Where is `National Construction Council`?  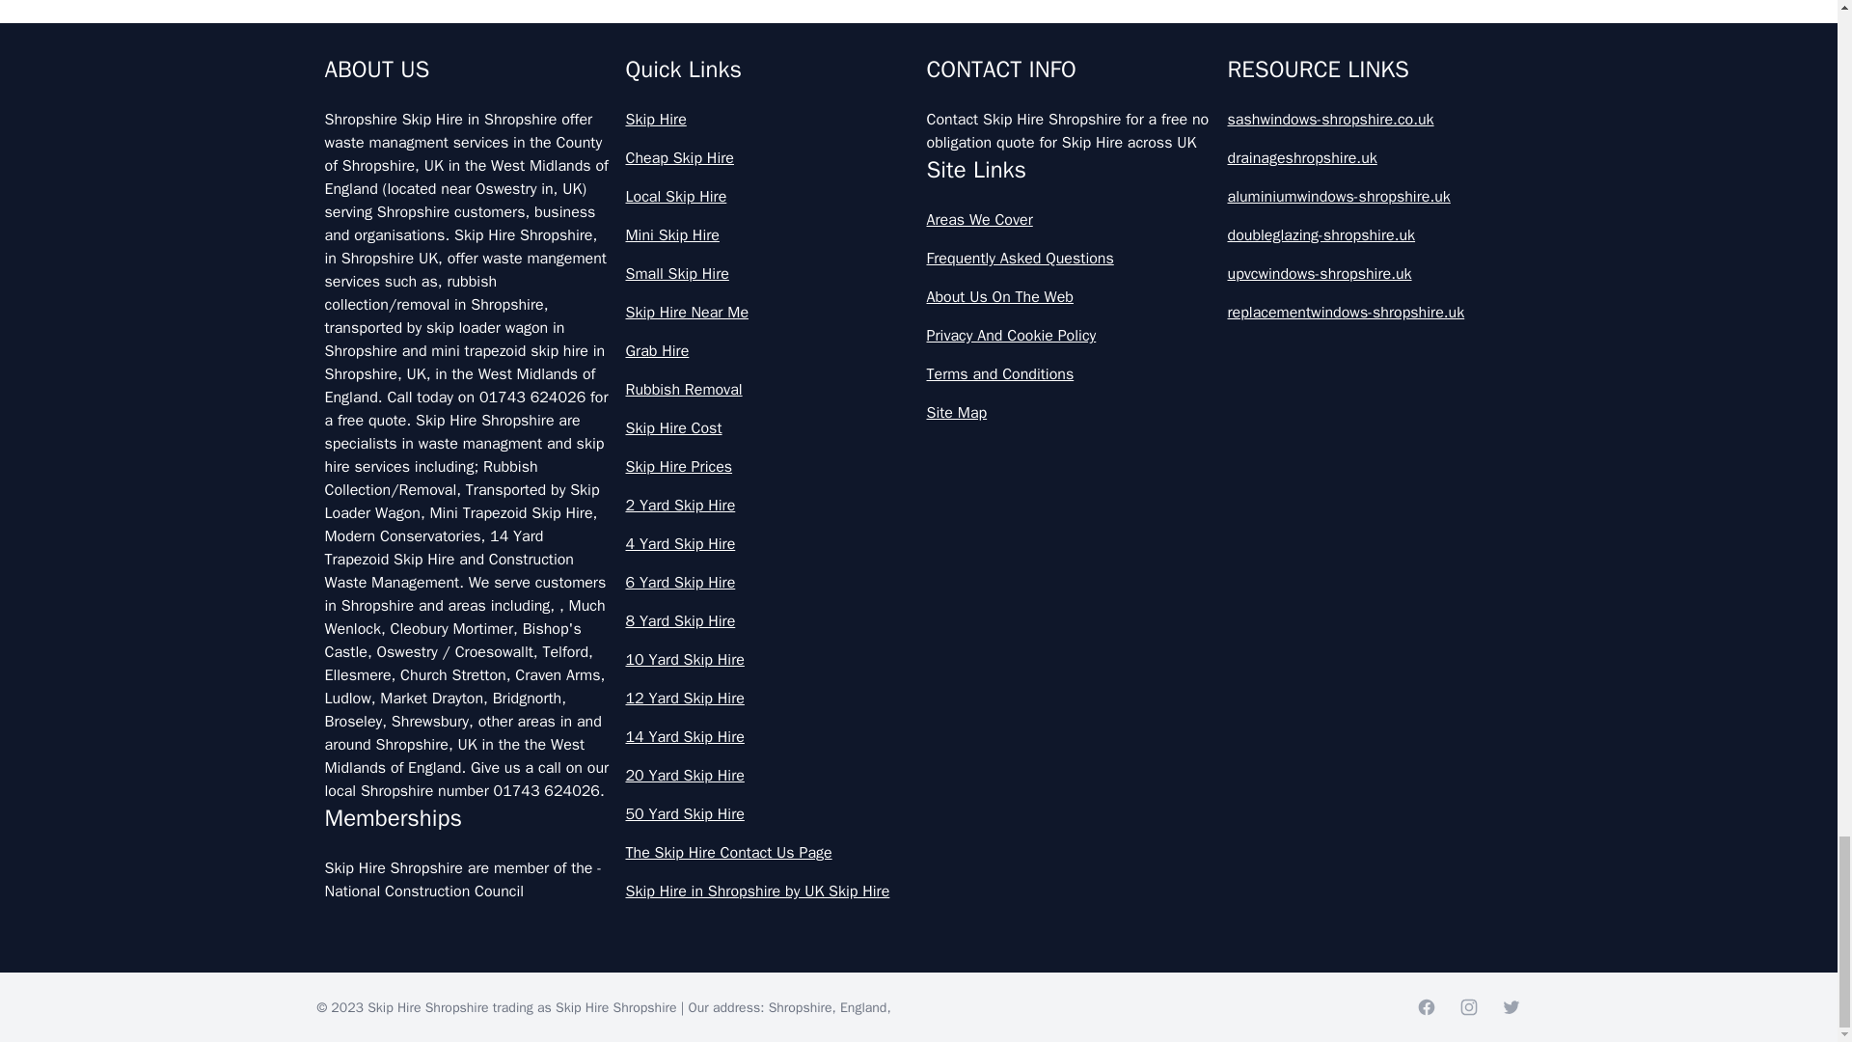
National Construction Council is located at coordinates (424, 891).